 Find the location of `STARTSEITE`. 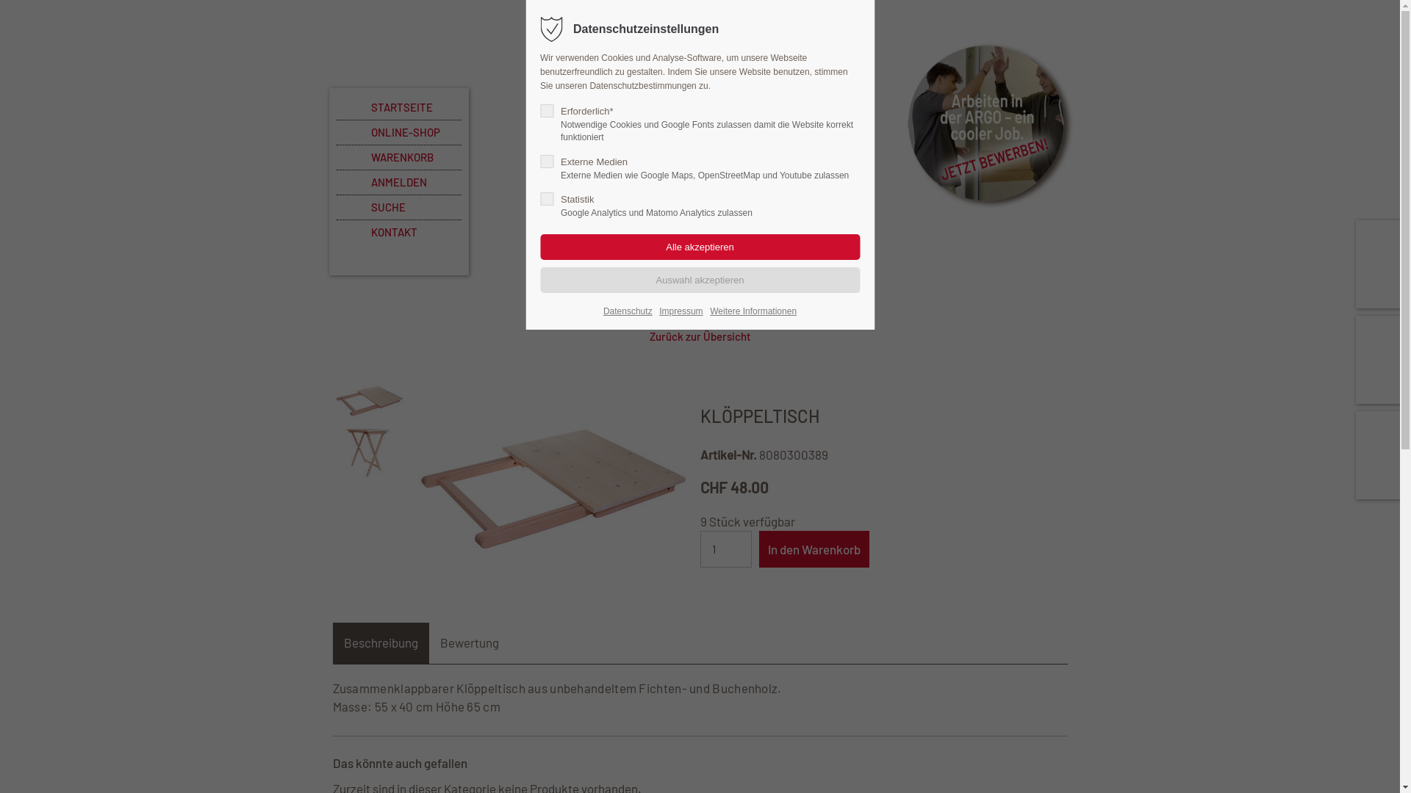

STARTSEITE is located at coordinates (399, 108).